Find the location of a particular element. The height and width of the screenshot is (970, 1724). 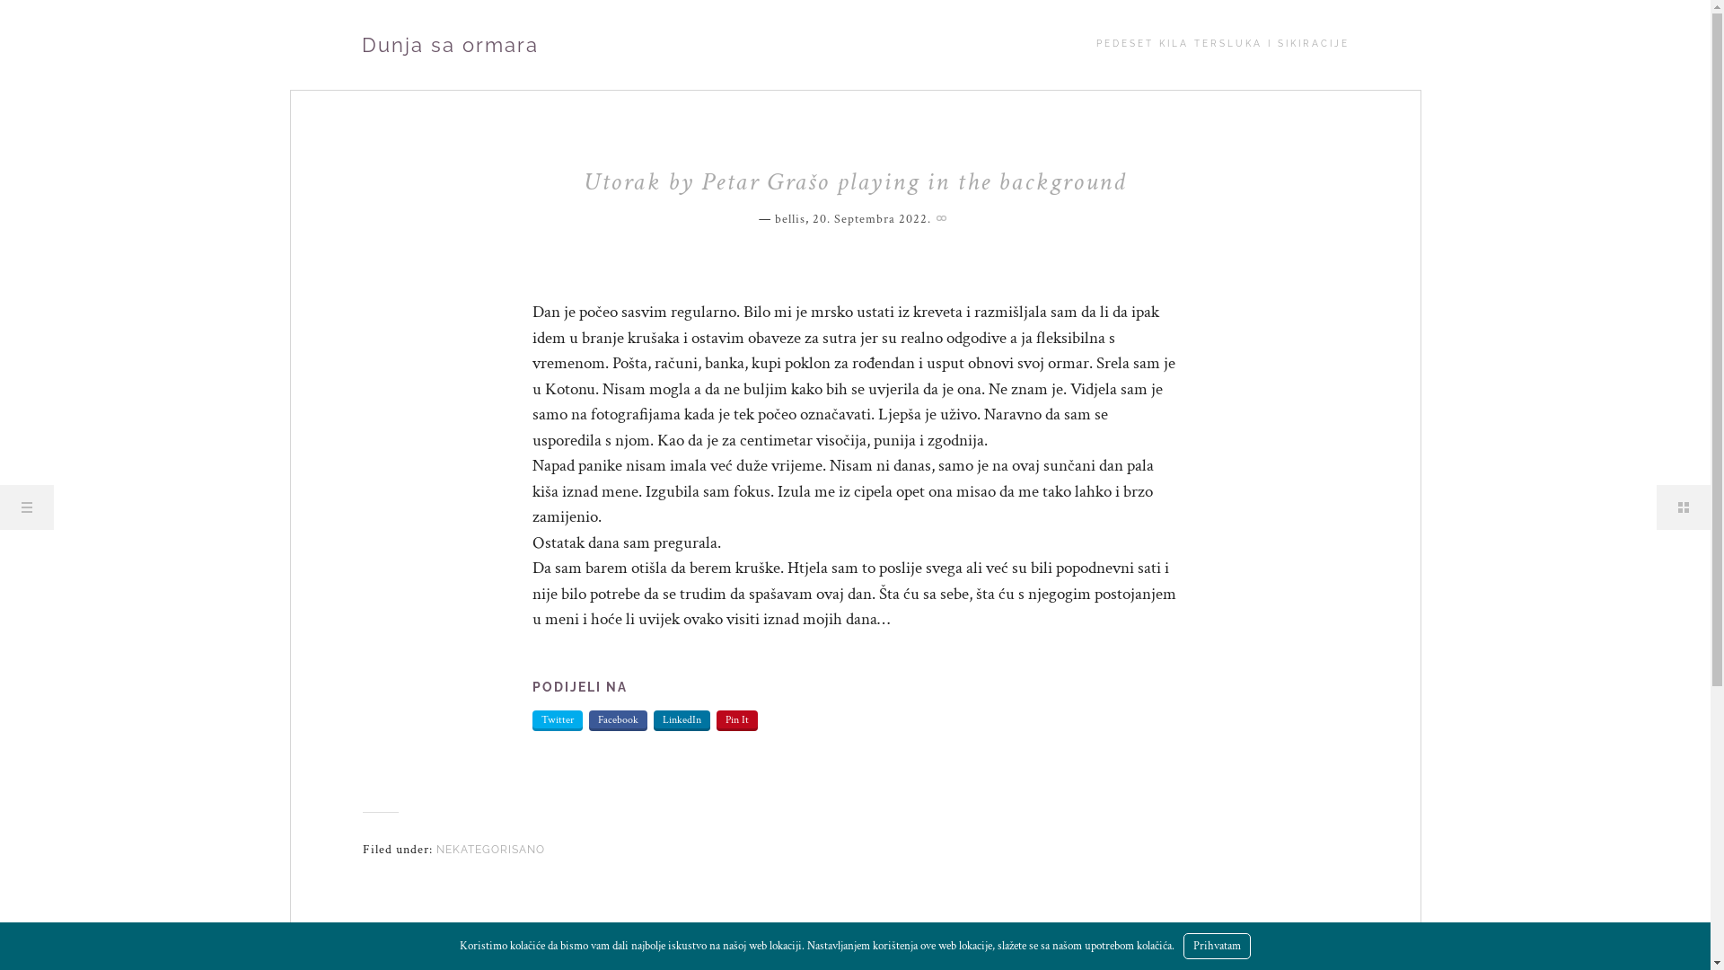

Permalink is located at coordinates (943, 216).